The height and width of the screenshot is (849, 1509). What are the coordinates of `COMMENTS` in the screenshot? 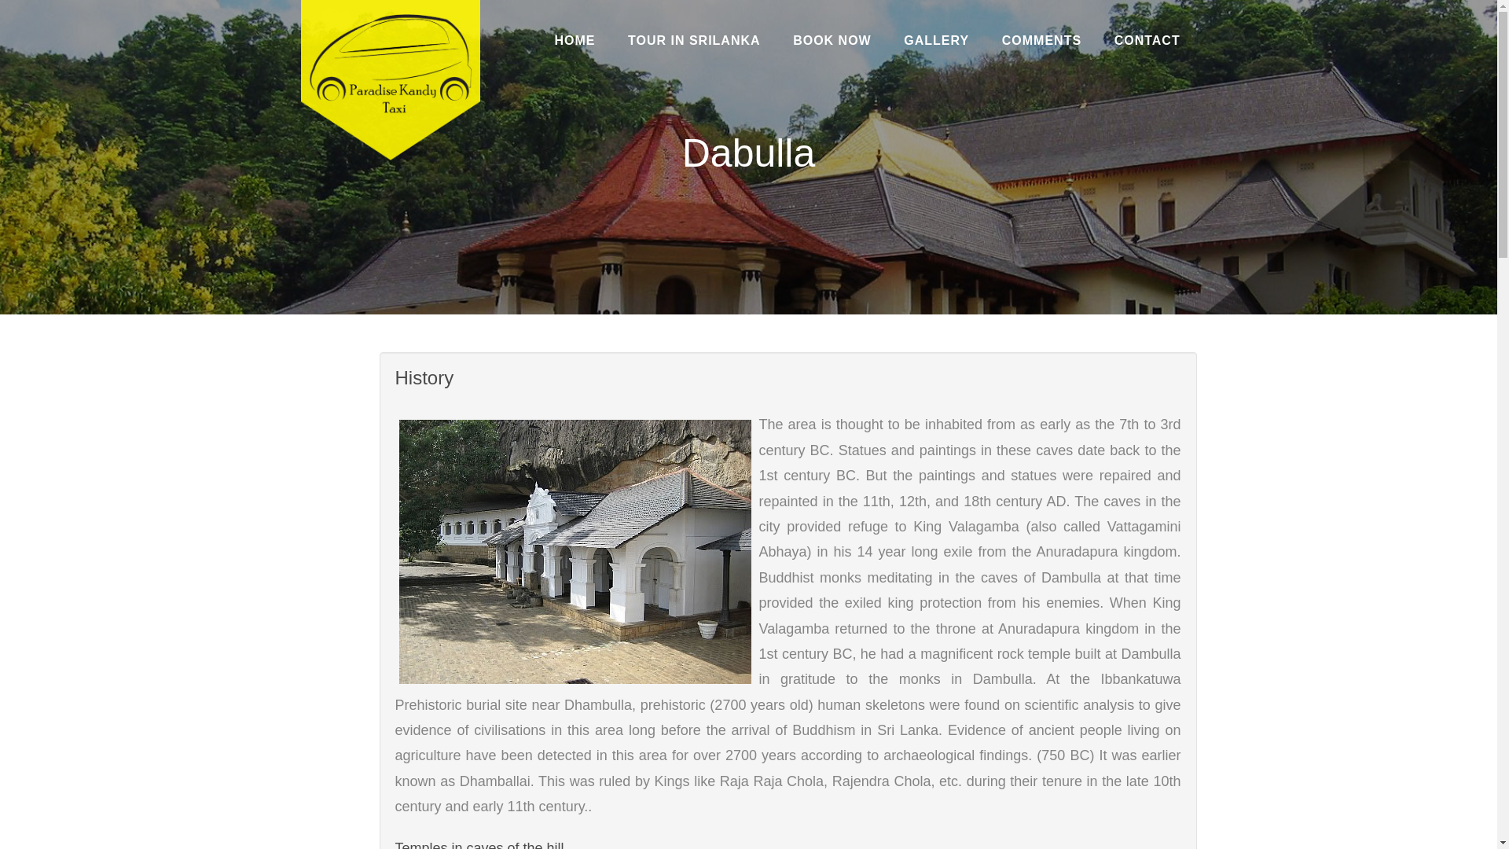 It's located at (1041, 41).